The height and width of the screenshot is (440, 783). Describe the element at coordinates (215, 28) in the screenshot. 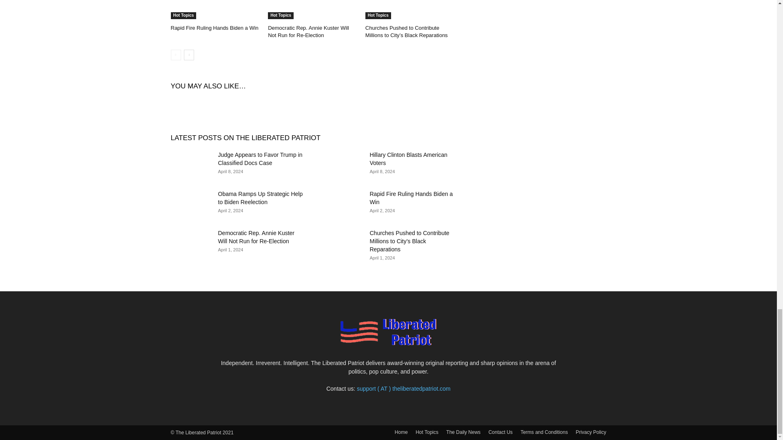

I see `Rapid Fire Ruling Hands Biden a Win` at that location.